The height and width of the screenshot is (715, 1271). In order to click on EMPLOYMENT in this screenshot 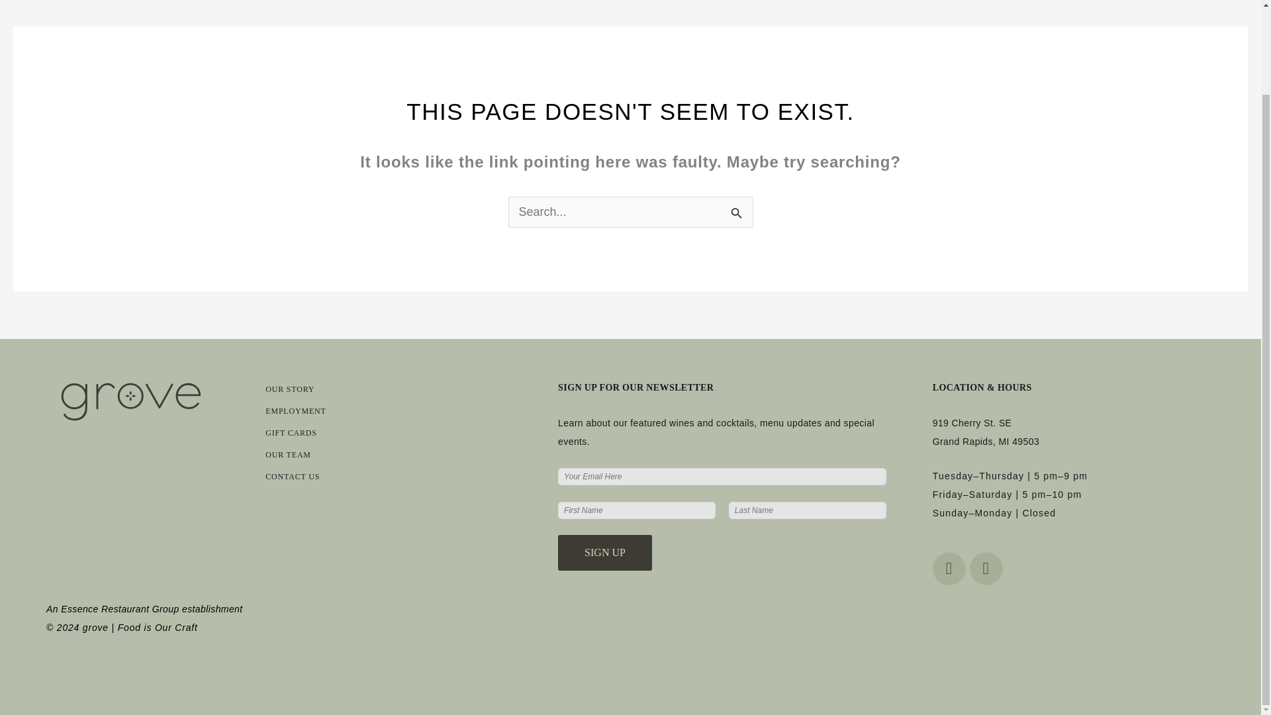, I will do `click(295, 410)`.